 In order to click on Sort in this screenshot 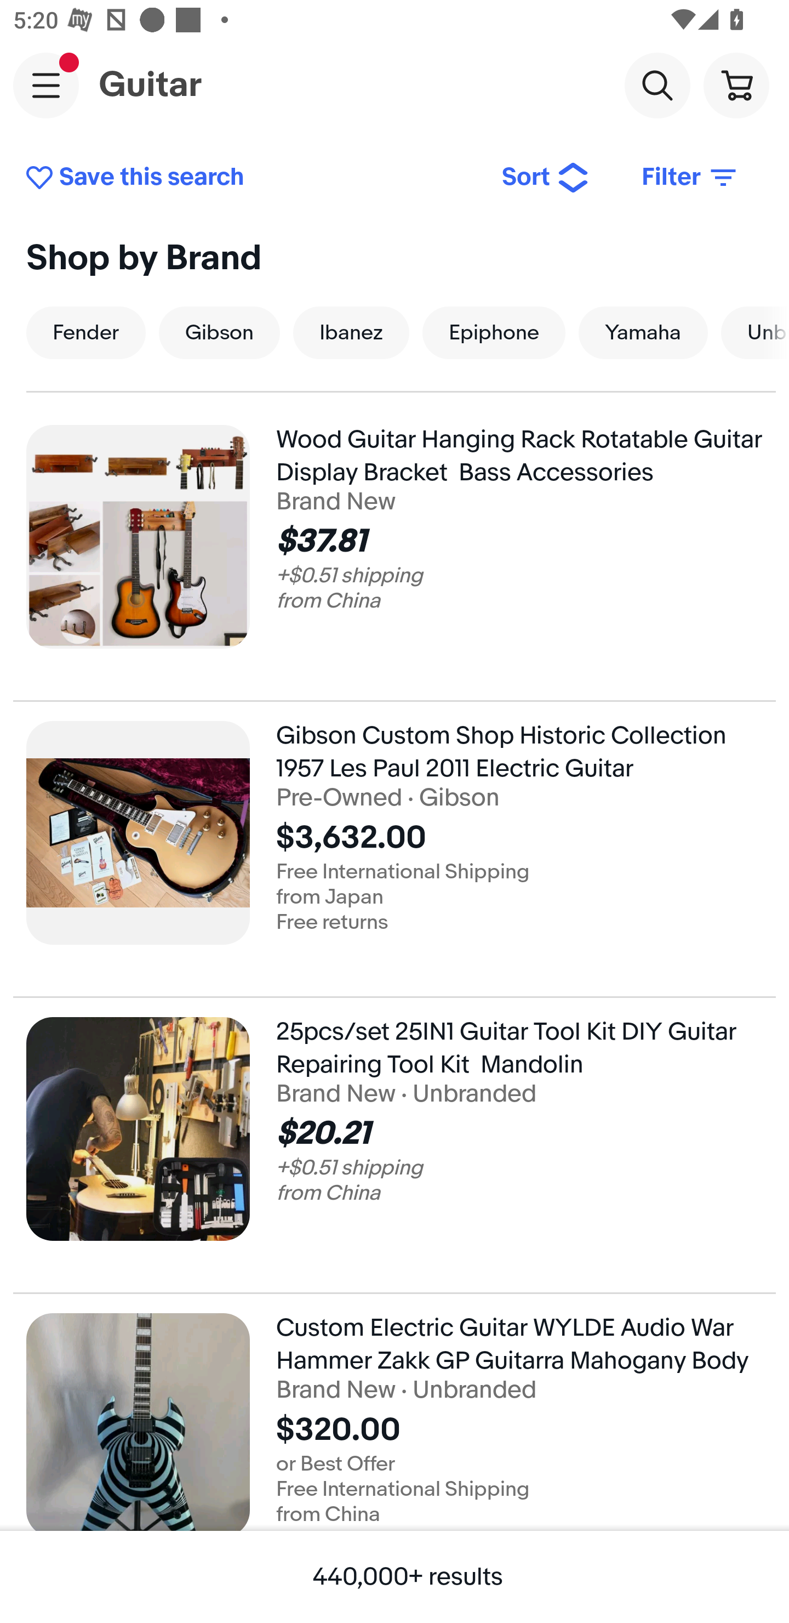, I will do `click(546, 178)`.